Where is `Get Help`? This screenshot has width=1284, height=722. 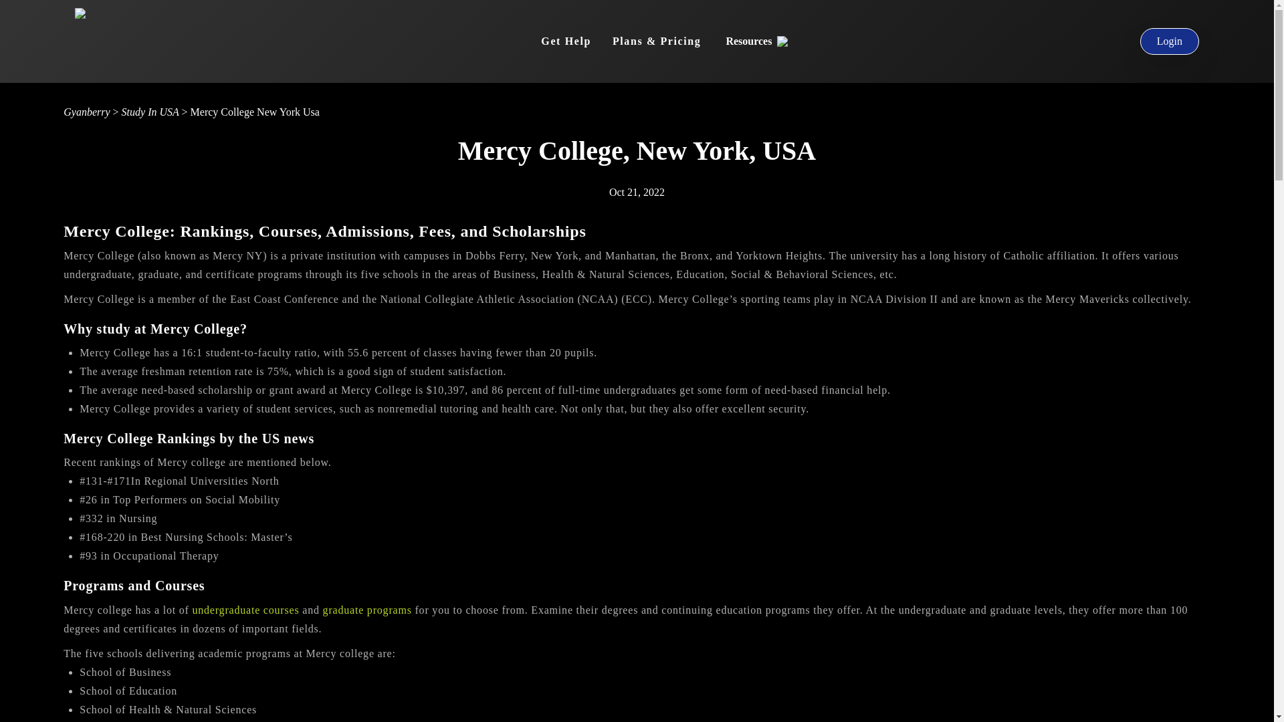
Get Help is located at coordinates (566, 41).